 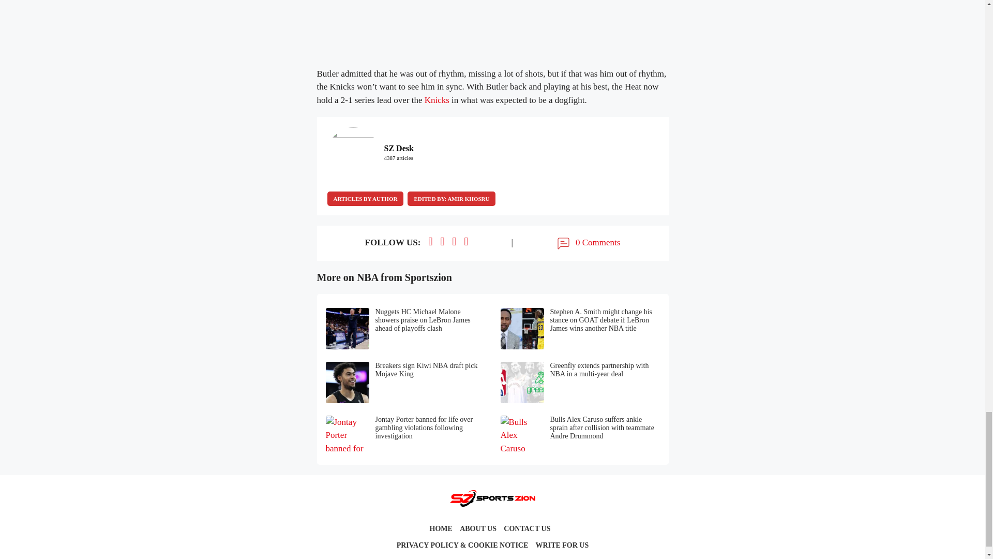 What do you see at coordinates (405, 382) in the screenshot?
I see `Breakers sign Kiwi NBA draft pick Mojave King` at bounding box center [405, 382].